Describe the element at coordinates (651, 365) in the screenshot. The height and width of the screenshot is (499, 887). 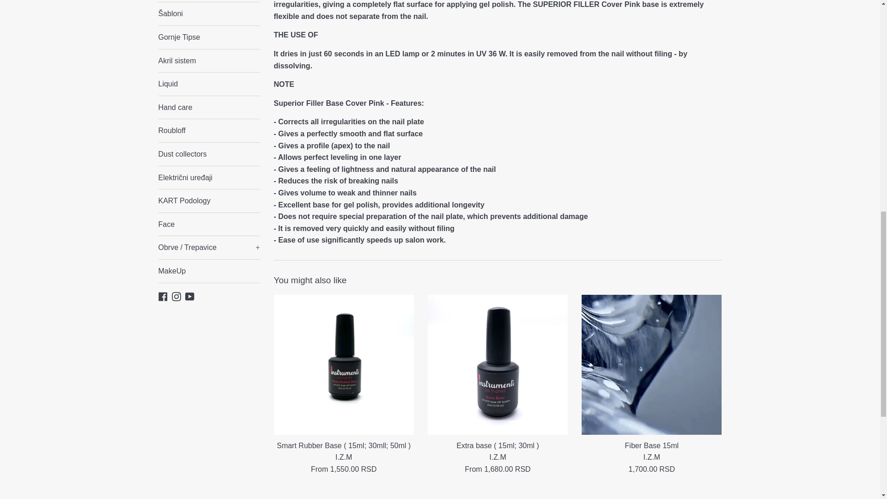
I see `Fiber Base 15ml` at that location.